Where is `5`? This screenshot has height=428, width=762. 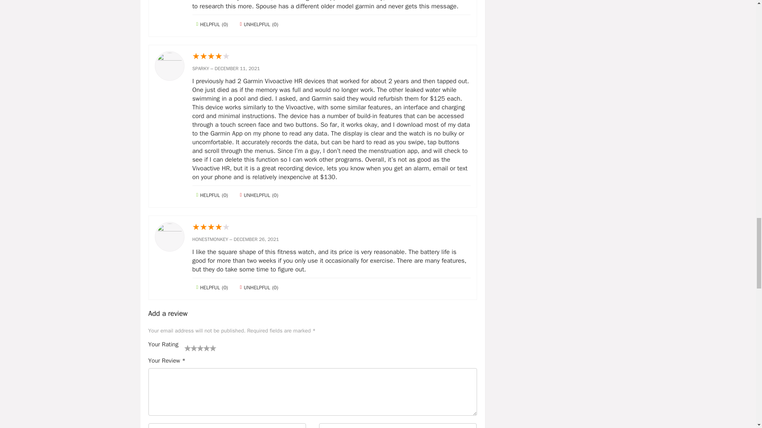
5 is located at coordinates (200, 348).